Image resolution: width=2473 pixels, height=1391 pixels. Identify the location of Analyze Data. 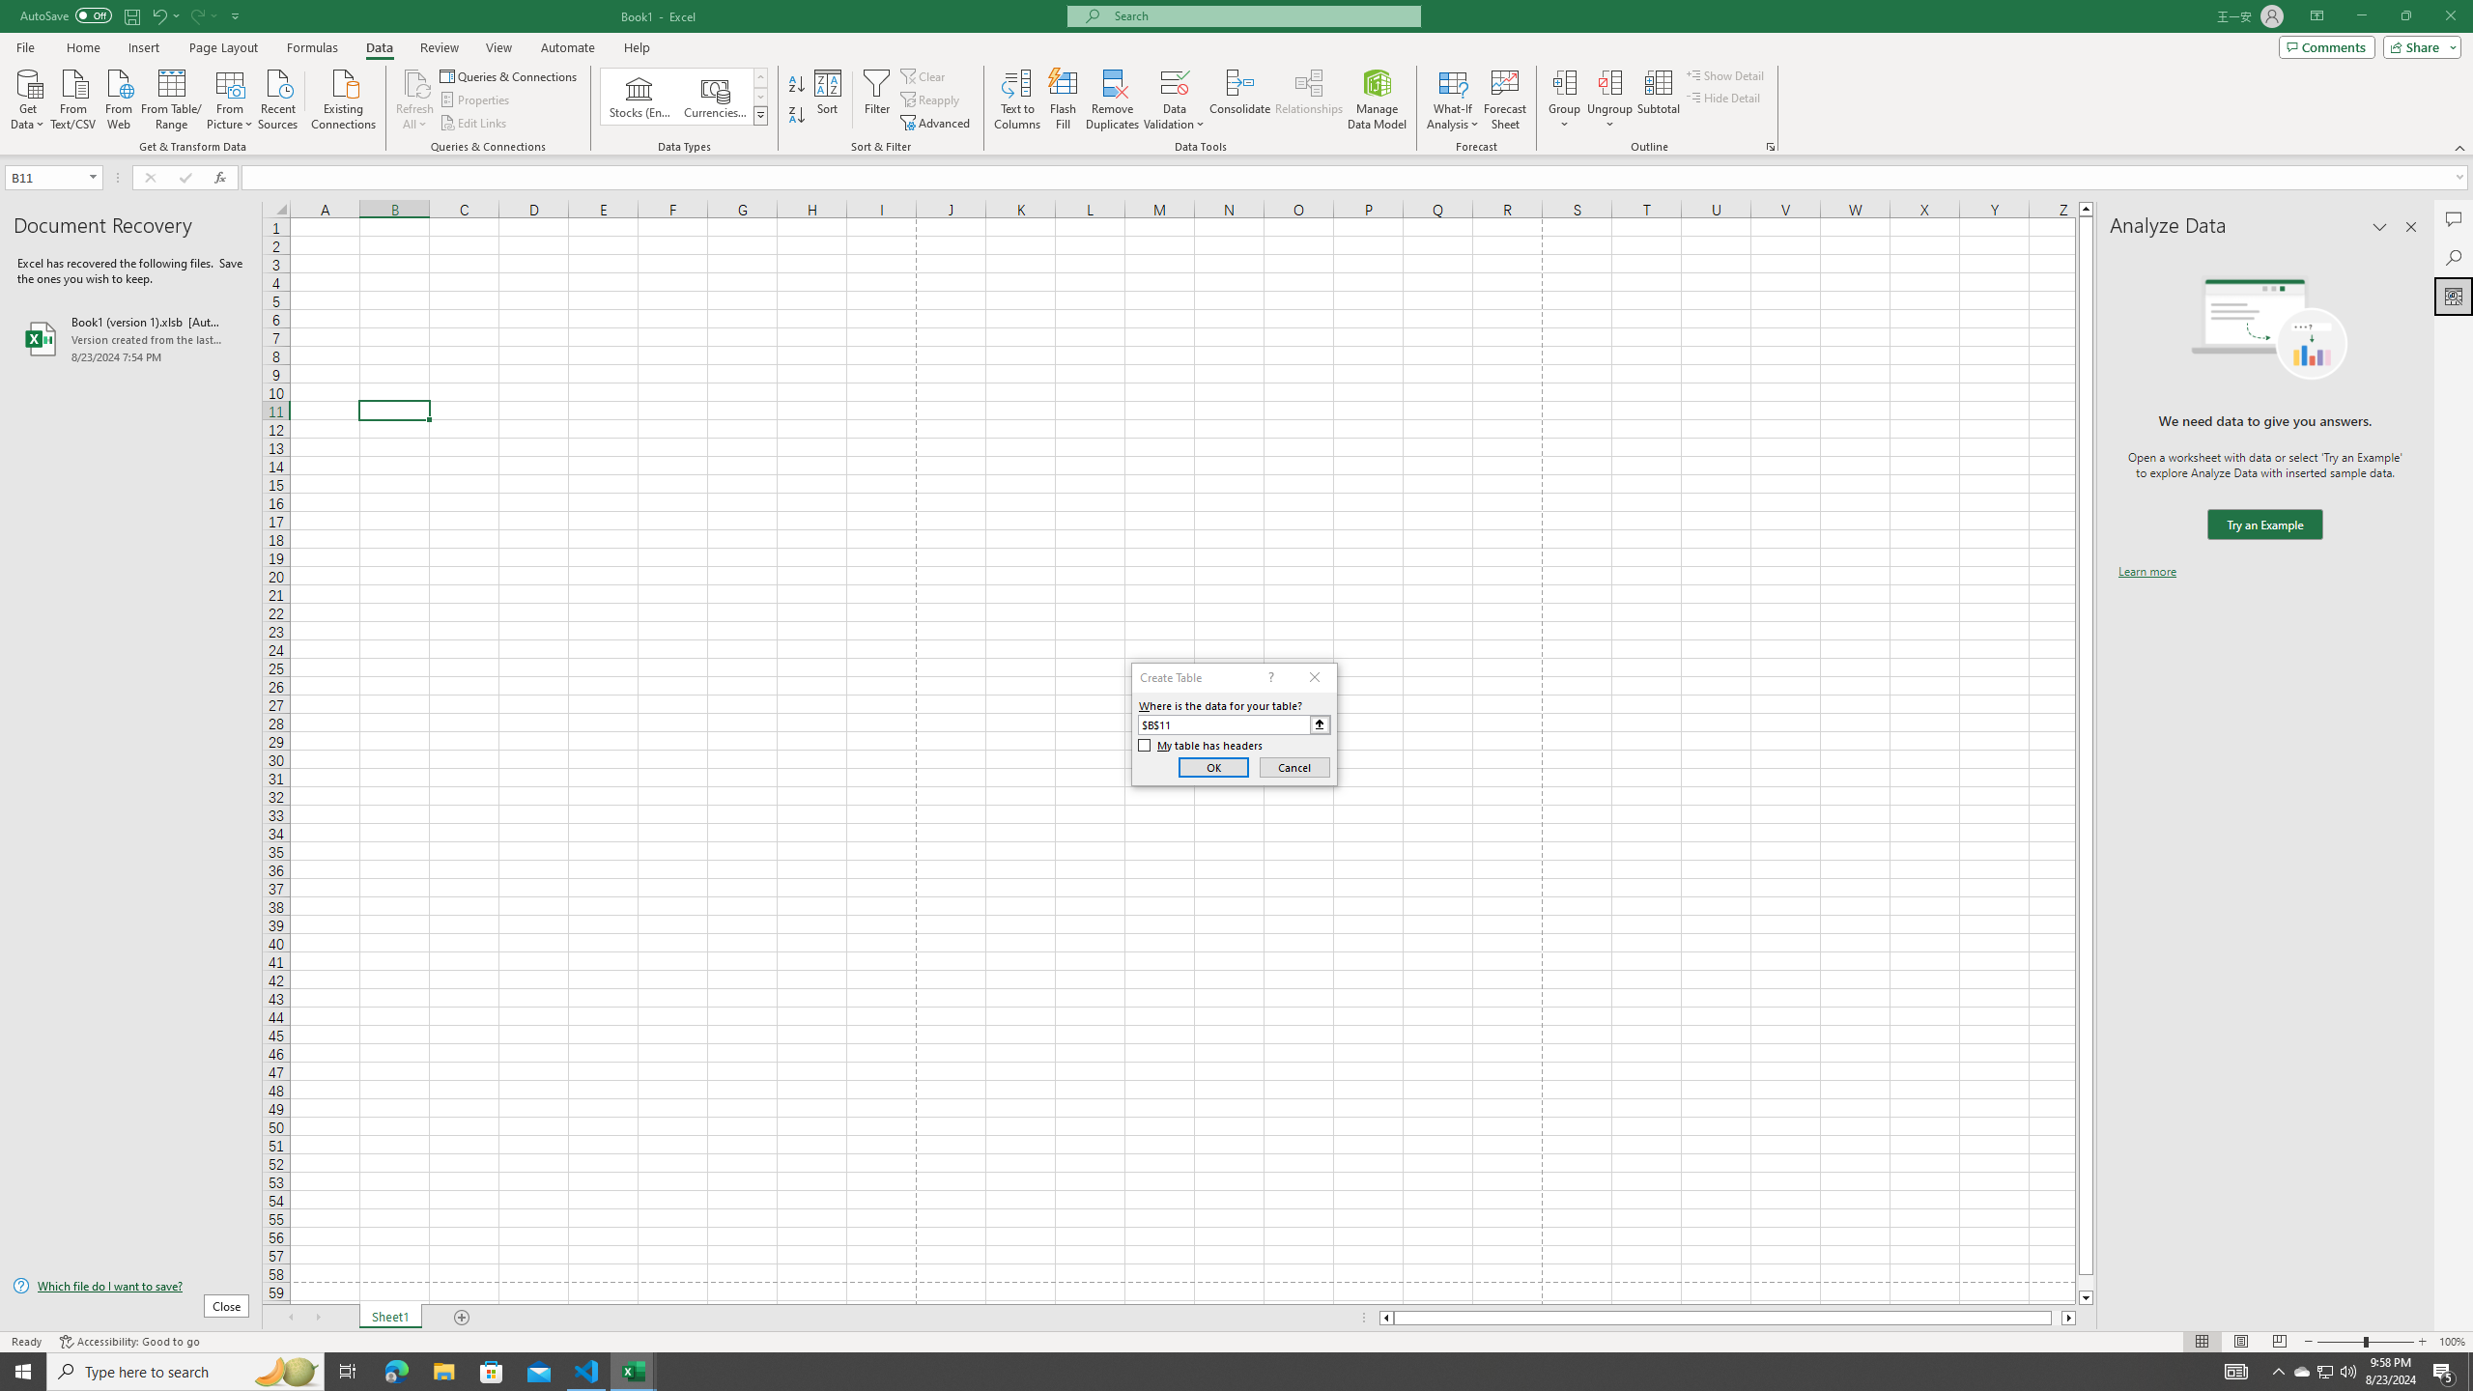
(2454, 296).